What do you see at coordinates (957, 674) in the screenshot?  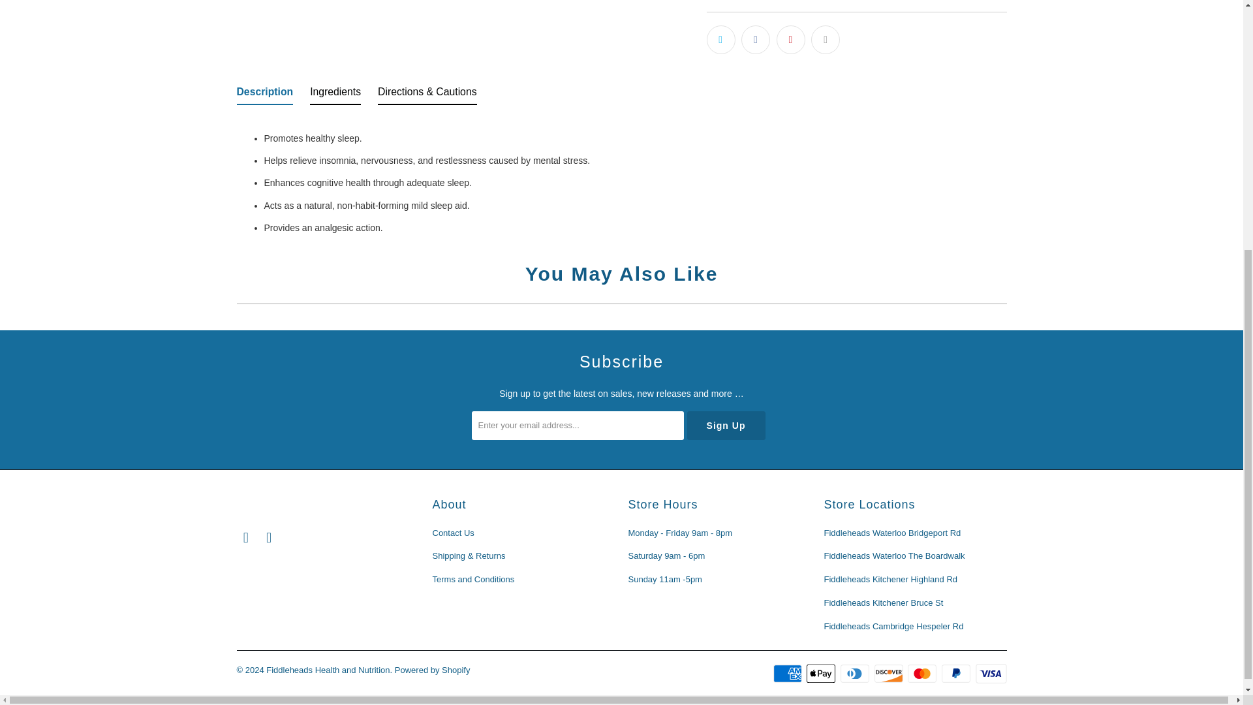 I see `PayPal` at bounding box center [957, 674].